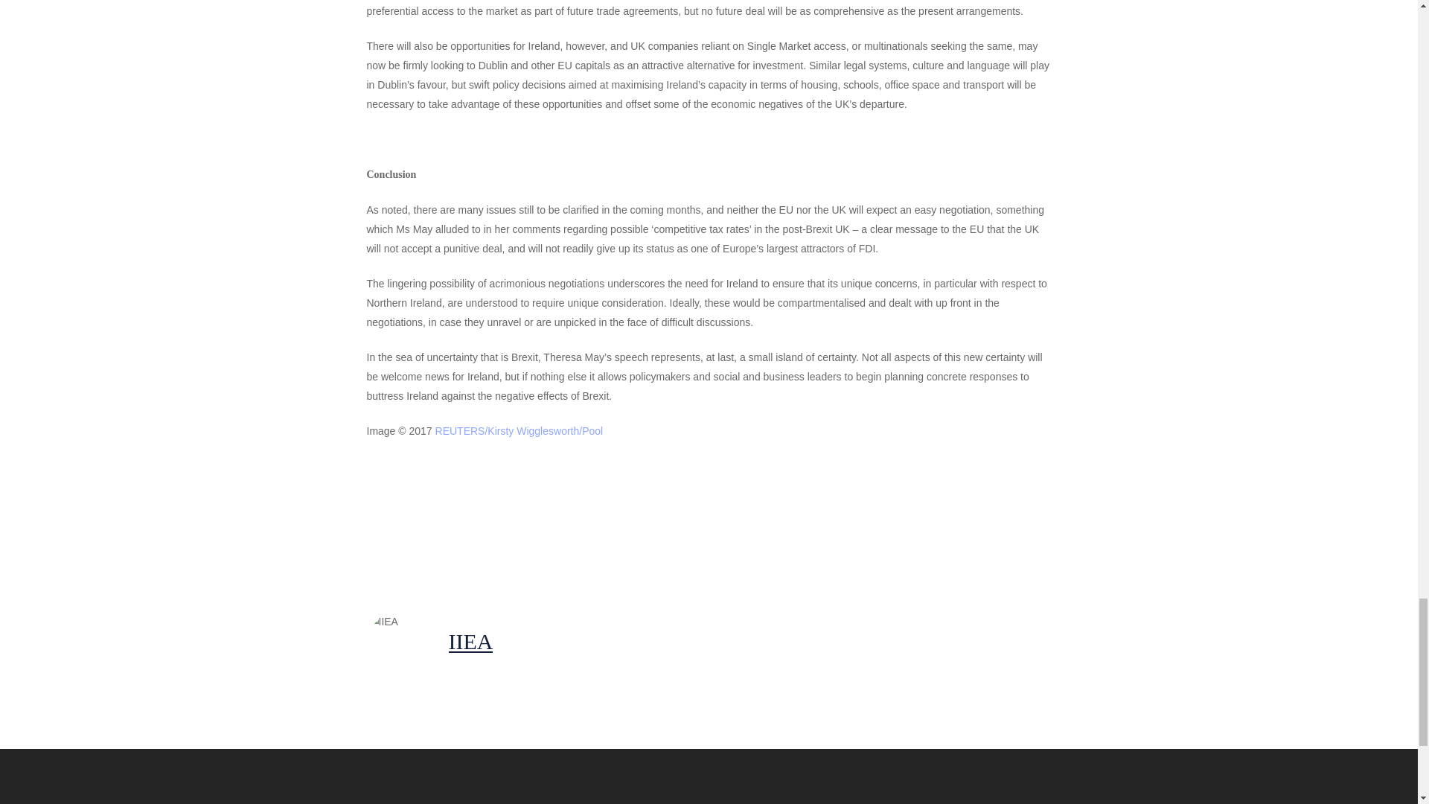 The width and height of the screenshot is (1429, 804). Describe the element at coordinates (592, 523) in the screenshot. I see `Share this` at that location.